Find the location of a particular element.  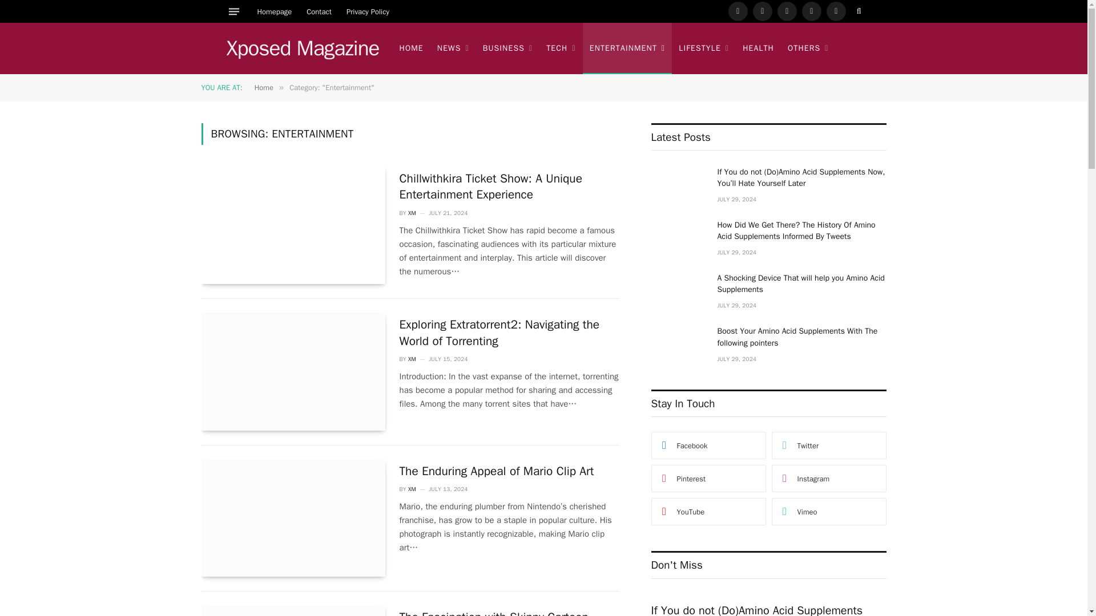

The Fascination with Skinny Cartoon Characters is located at coordinates (292, 611).